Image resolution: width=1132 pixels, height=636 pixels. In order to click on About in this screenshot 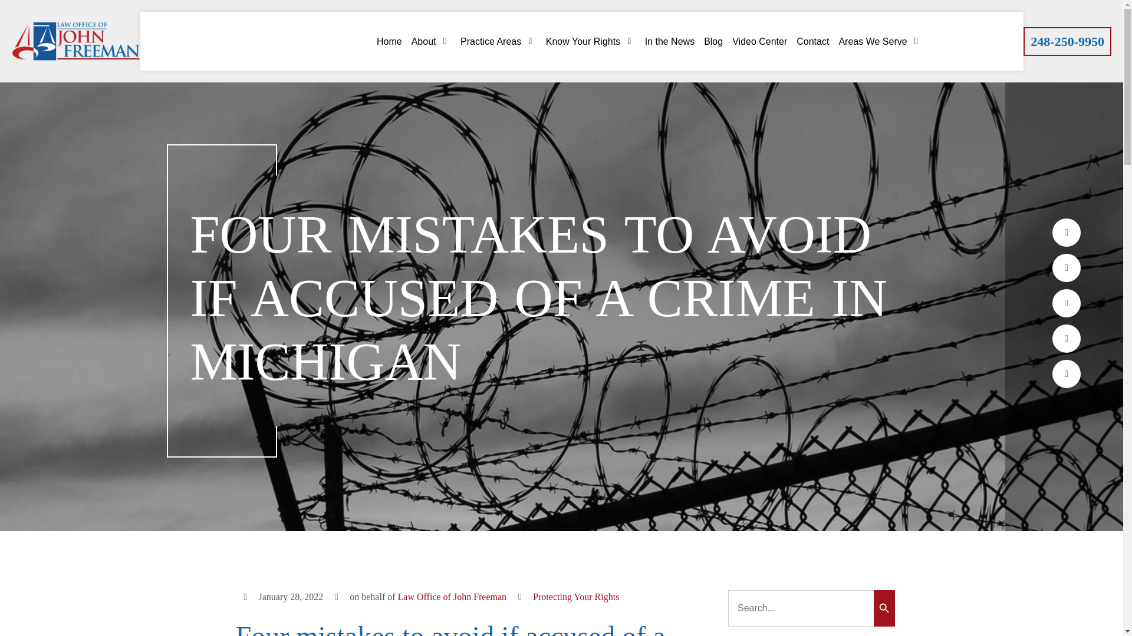, I will do `click(431, 41)`.